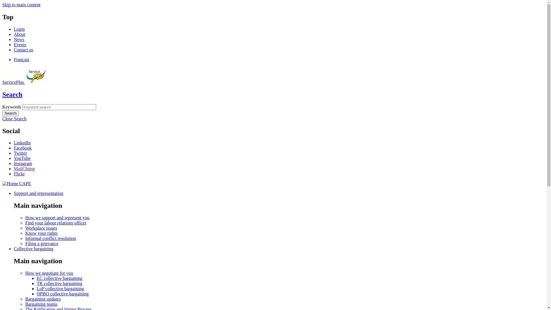 This screenshot has width=551, height=310. I want to click on Bargaining updates, so click(43, 299).